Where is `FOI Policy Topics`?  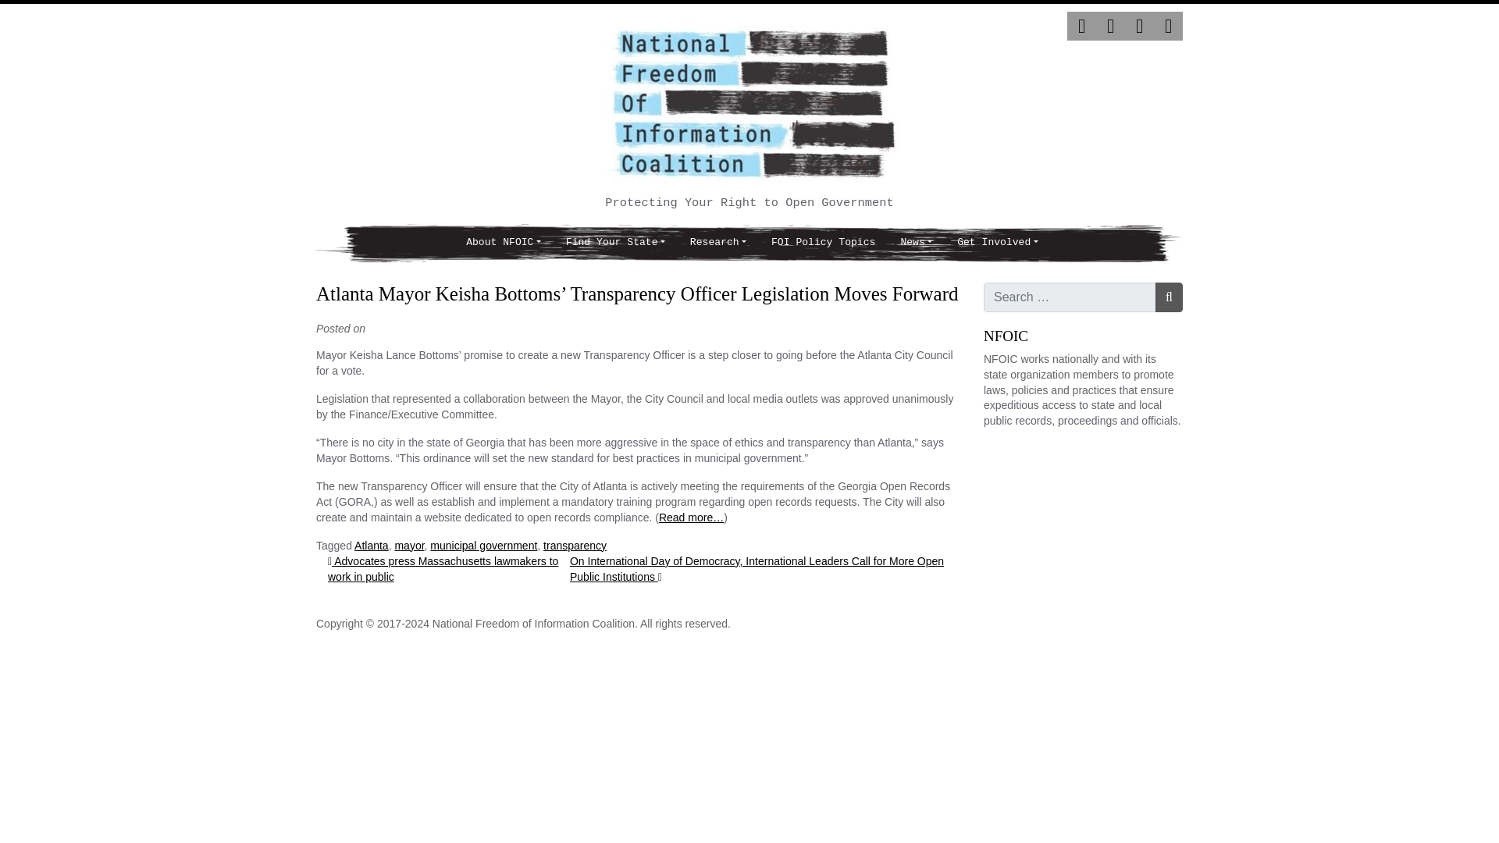 FOI Policy Topics is located at coordinates (823, 243).